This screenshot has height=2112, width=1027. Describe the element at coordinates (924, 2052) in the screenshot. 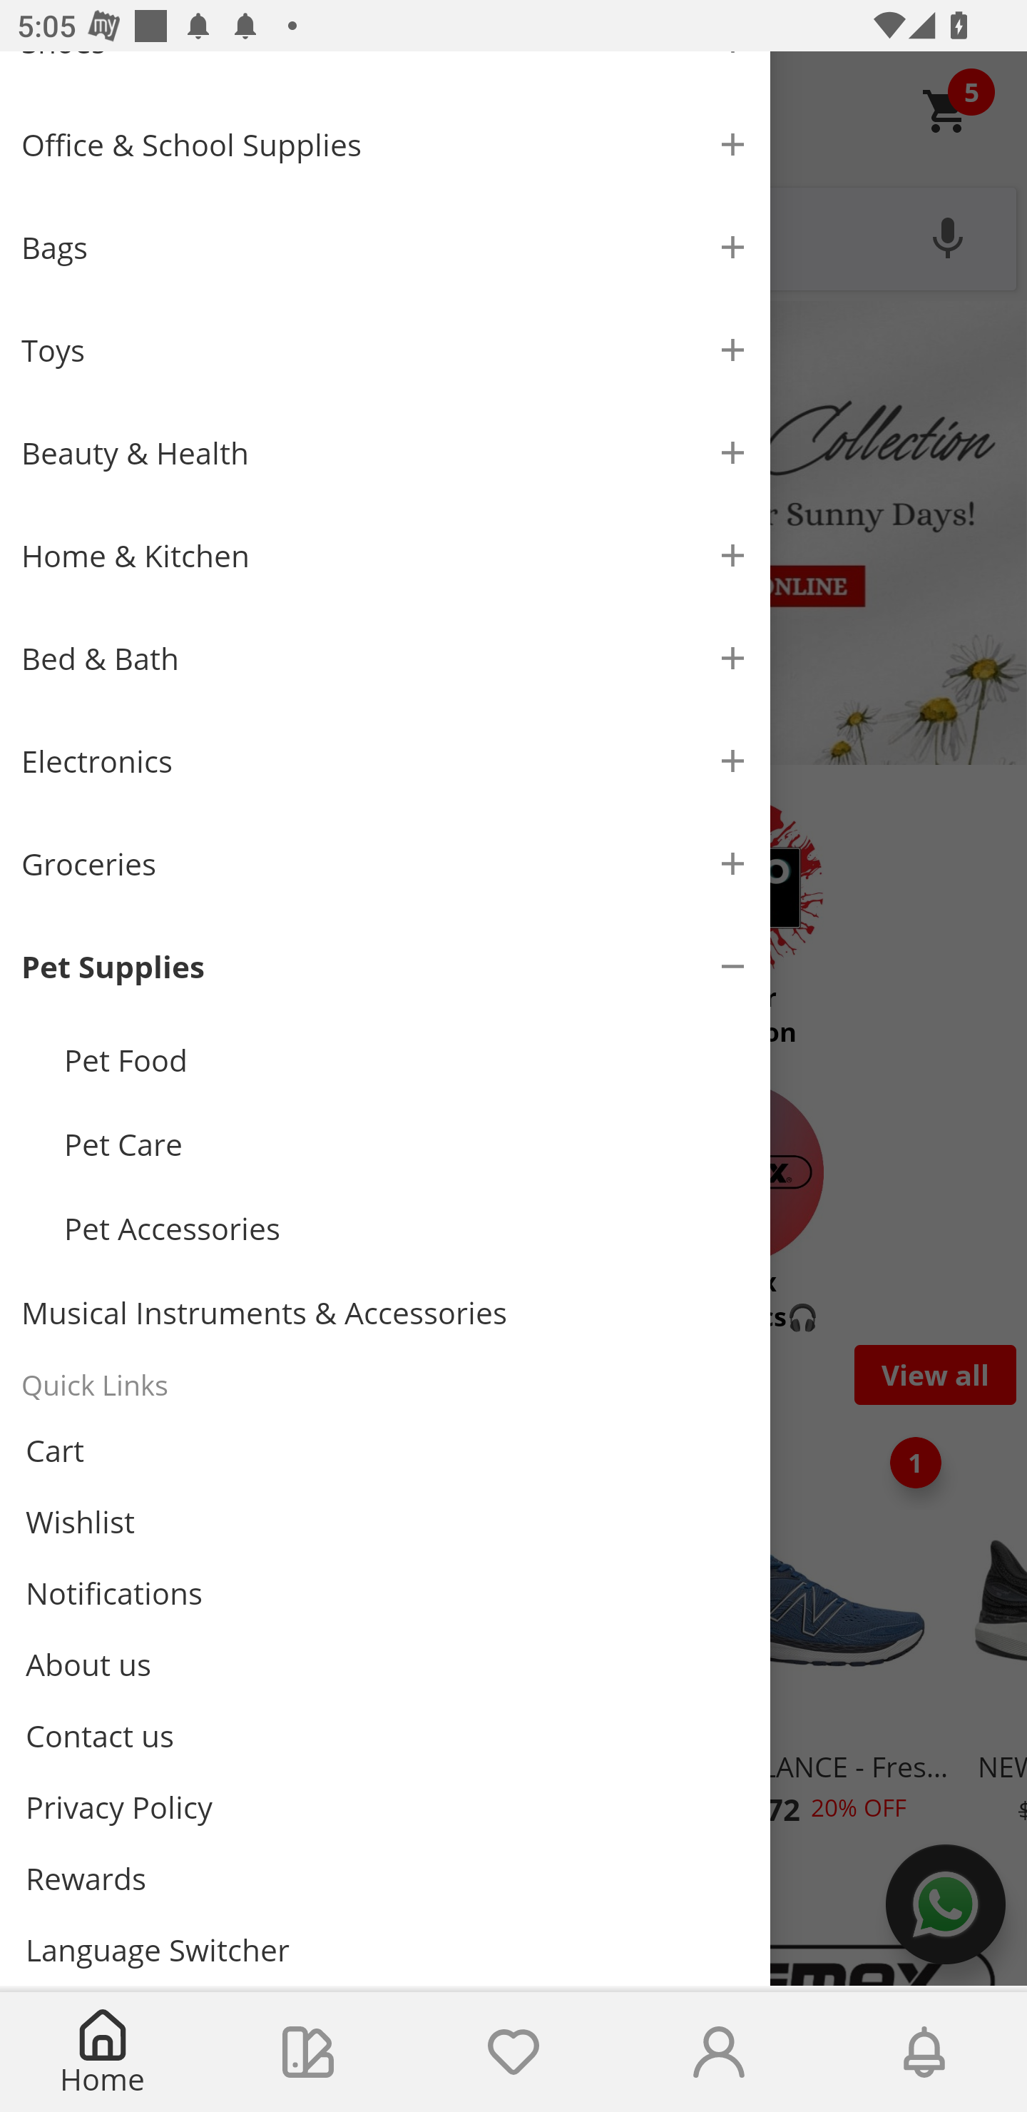

I see `Notifications` at that location.